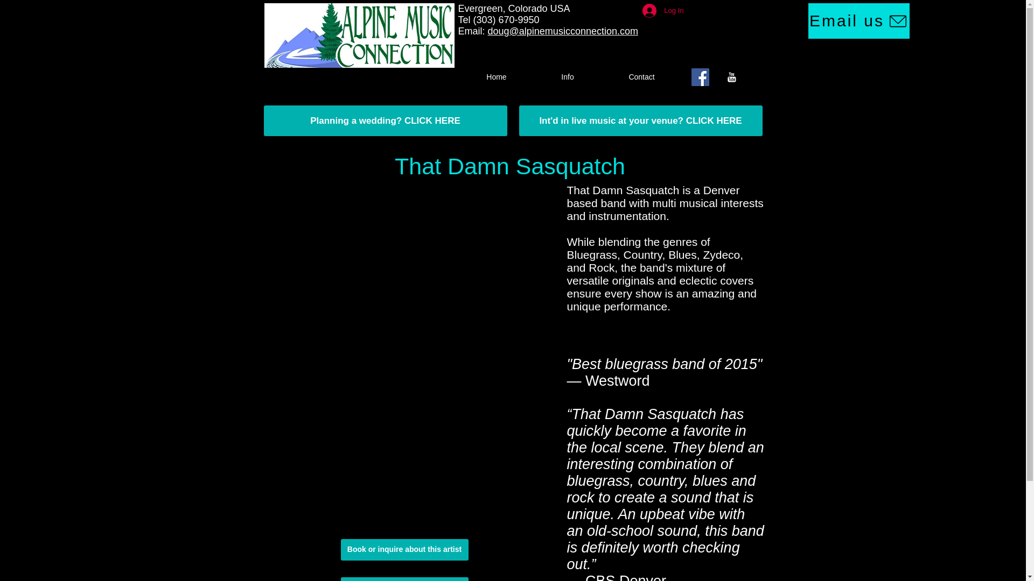 This screenshot has width=1034, height=581. Describe the element at coordinates (386, 121) in the screenshot. I see `Planning a wedding? CLICK HERE` at that location.